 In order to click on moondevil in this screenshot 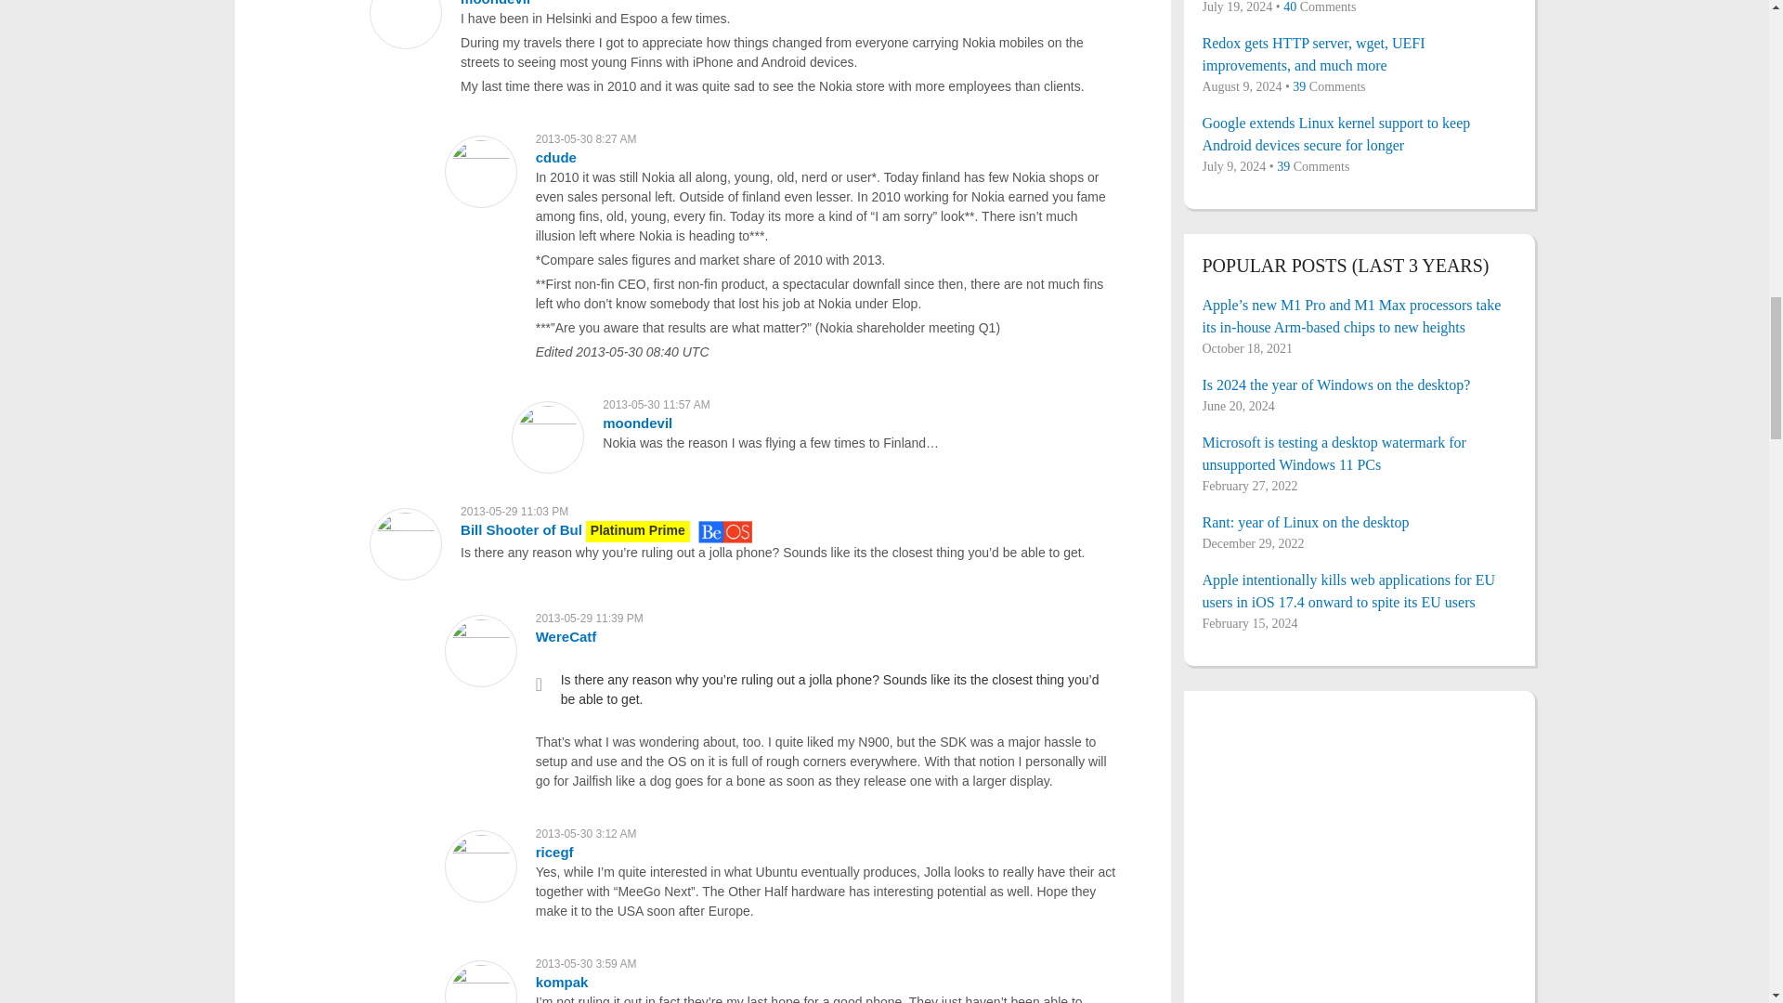, I will do `click(637, 423)`.